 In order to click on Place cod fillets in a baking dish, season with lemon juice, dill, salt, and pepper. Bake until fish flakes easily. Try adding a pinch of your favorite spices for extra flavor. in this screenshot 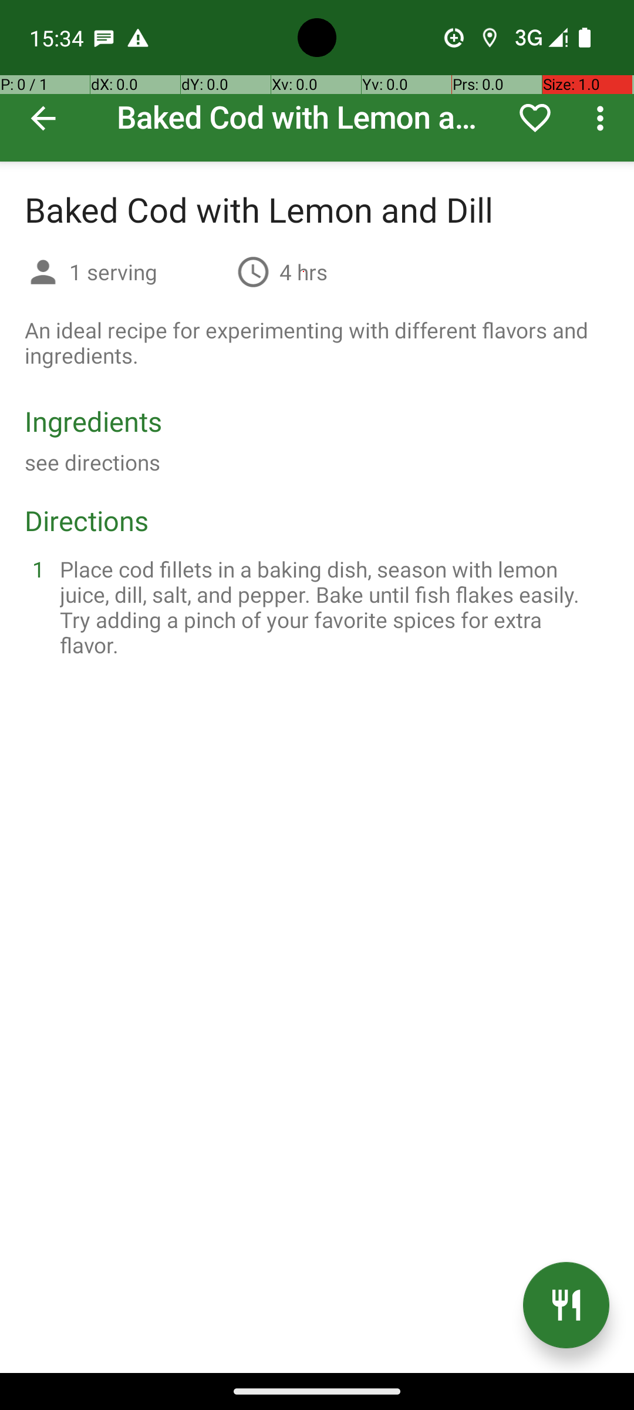, I will do `click(331, 607)`.